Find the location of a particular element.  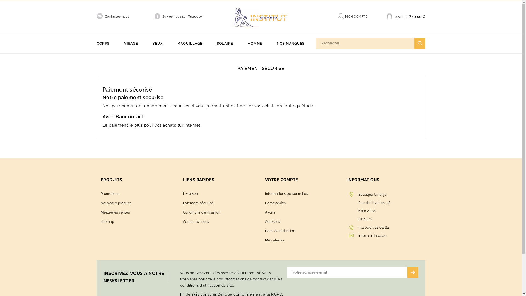

Mes alertes is located at coordinates (275, 240).